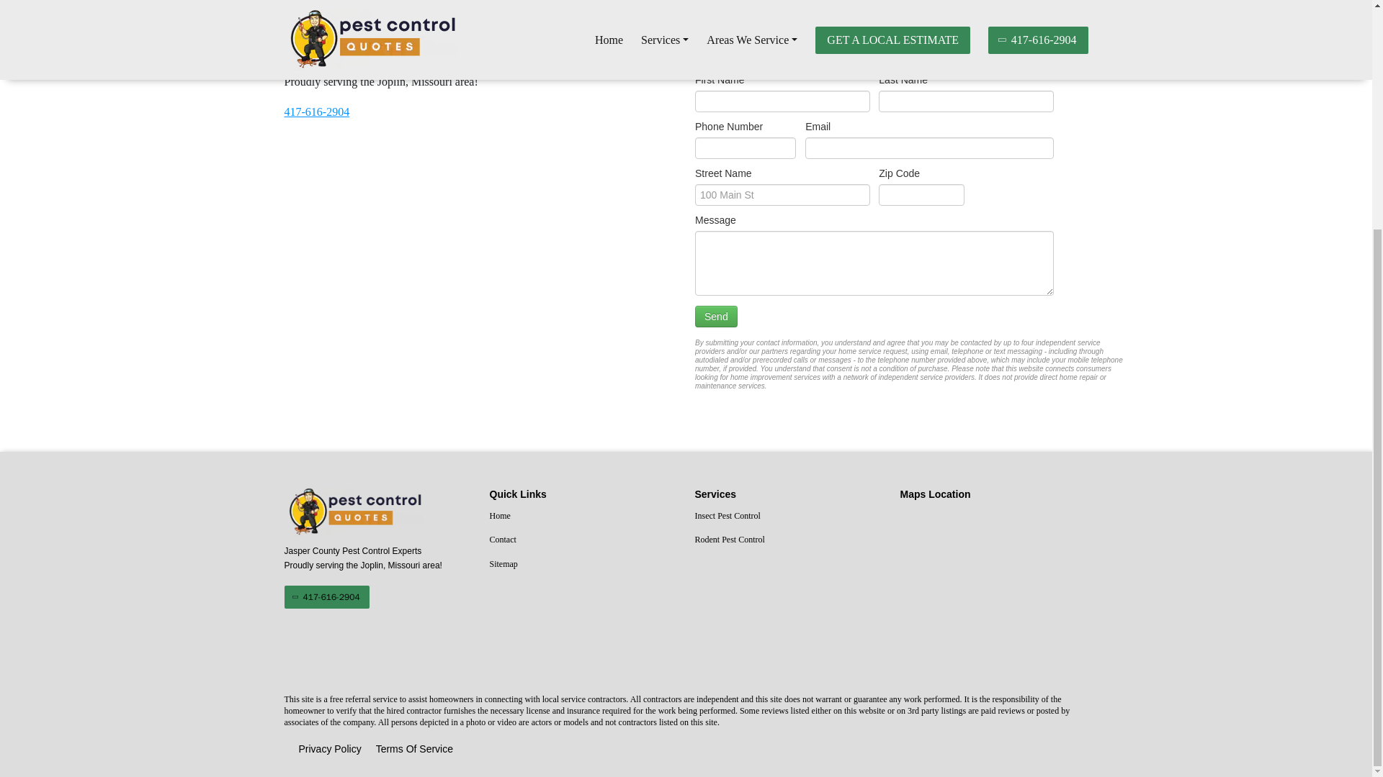  Describe the element at coordinates (326, 597) in the screenshot. I see `417-616-2904` at that location.